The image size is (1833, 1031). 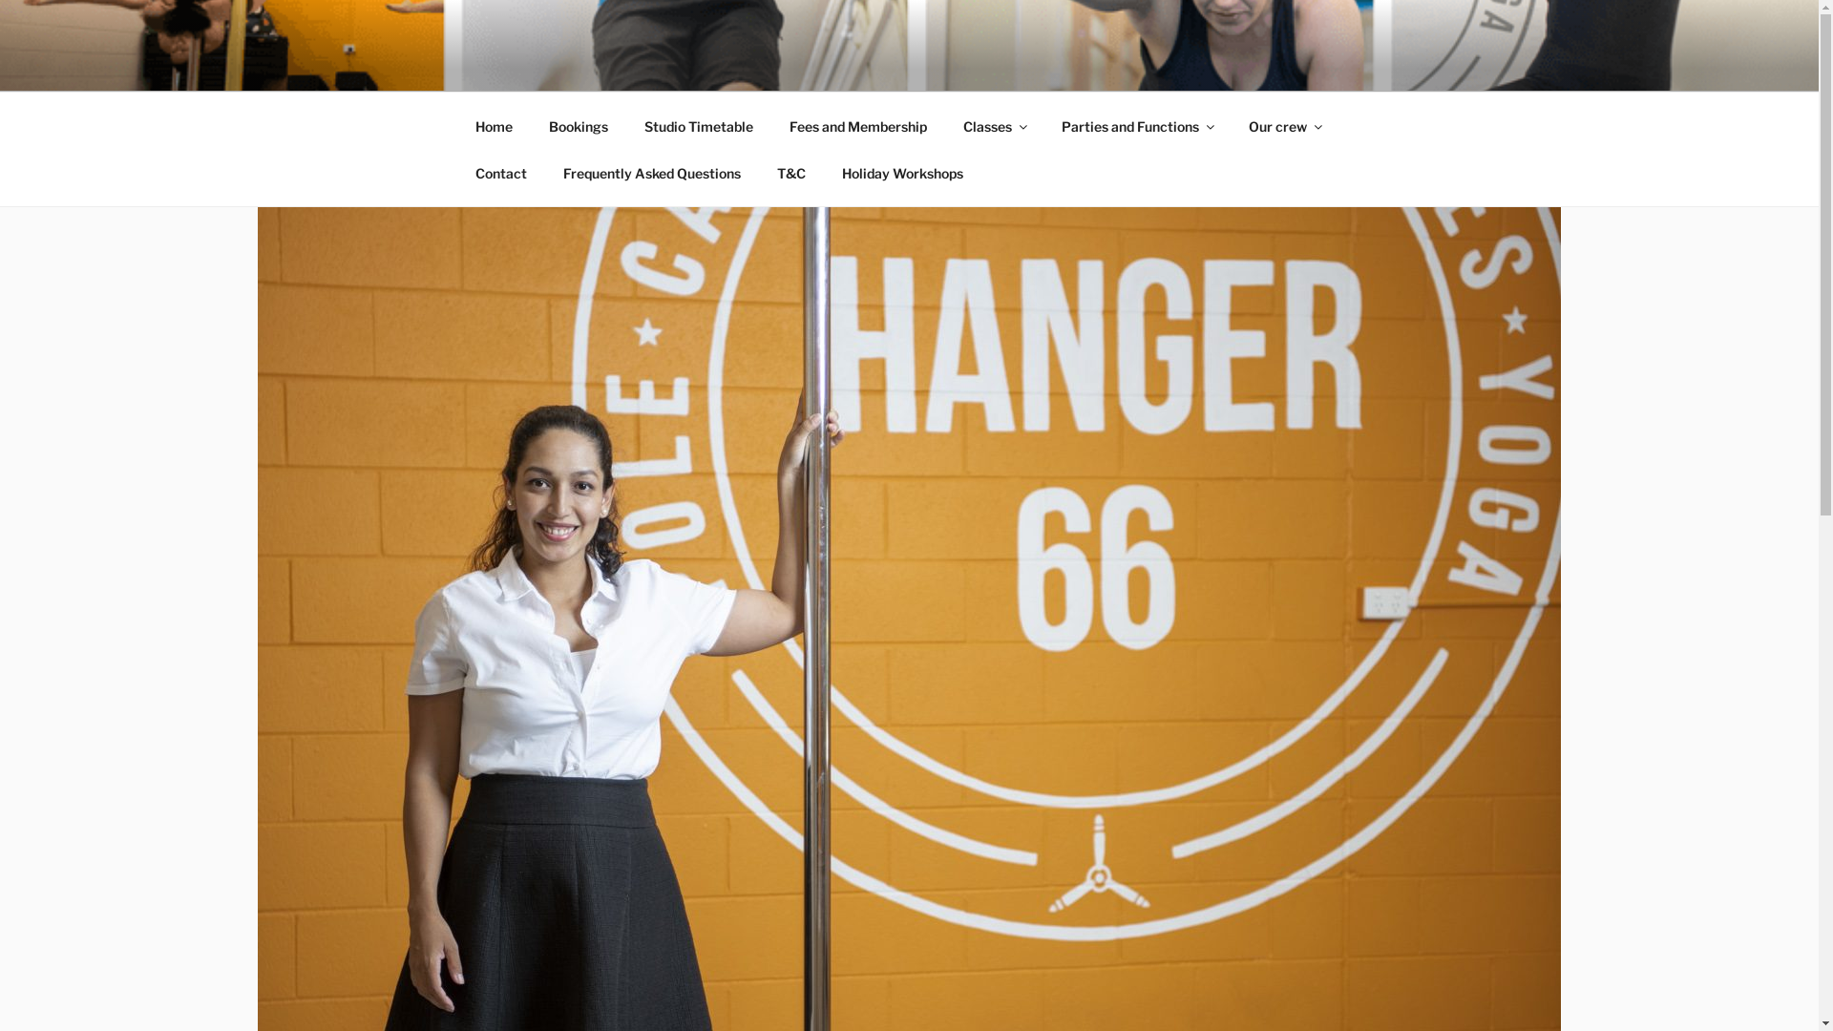 What do you see at coordinates (790, 172) in the screenshot?
I see `T&C` at bounding box center [790, 172].